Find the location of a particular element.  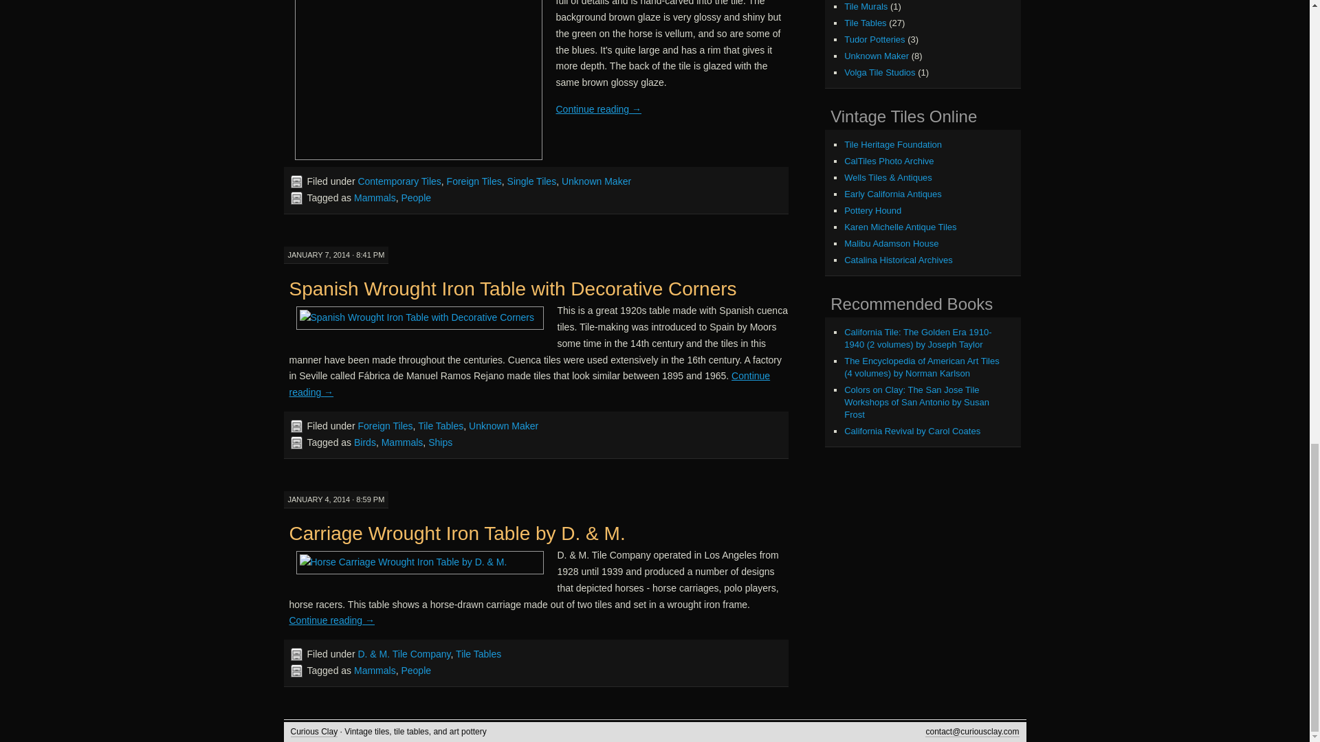

CalTiles Photo Archive is located at coordinates (888, 161).